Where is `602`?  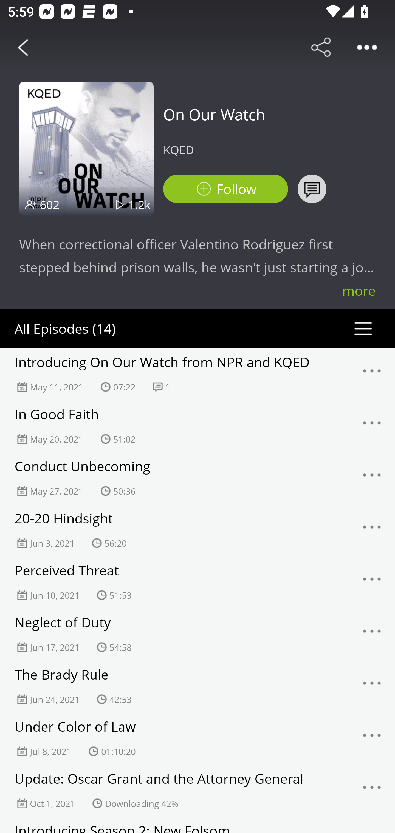
602 is located at coordinates (50, 204).